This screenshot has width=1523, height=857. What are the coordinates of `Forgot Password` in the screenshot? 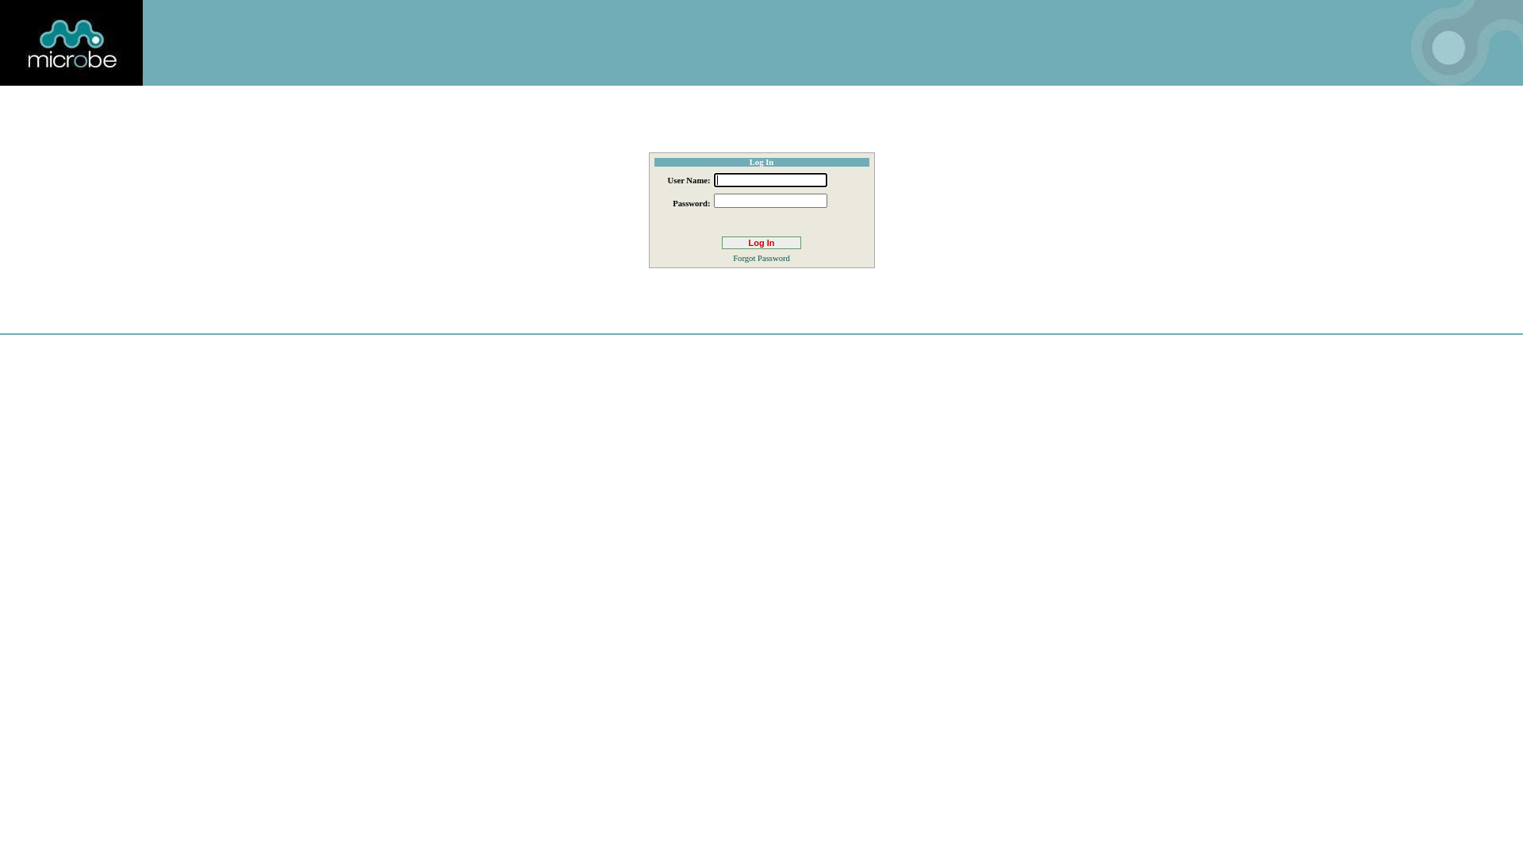 It's located at (761, 259).